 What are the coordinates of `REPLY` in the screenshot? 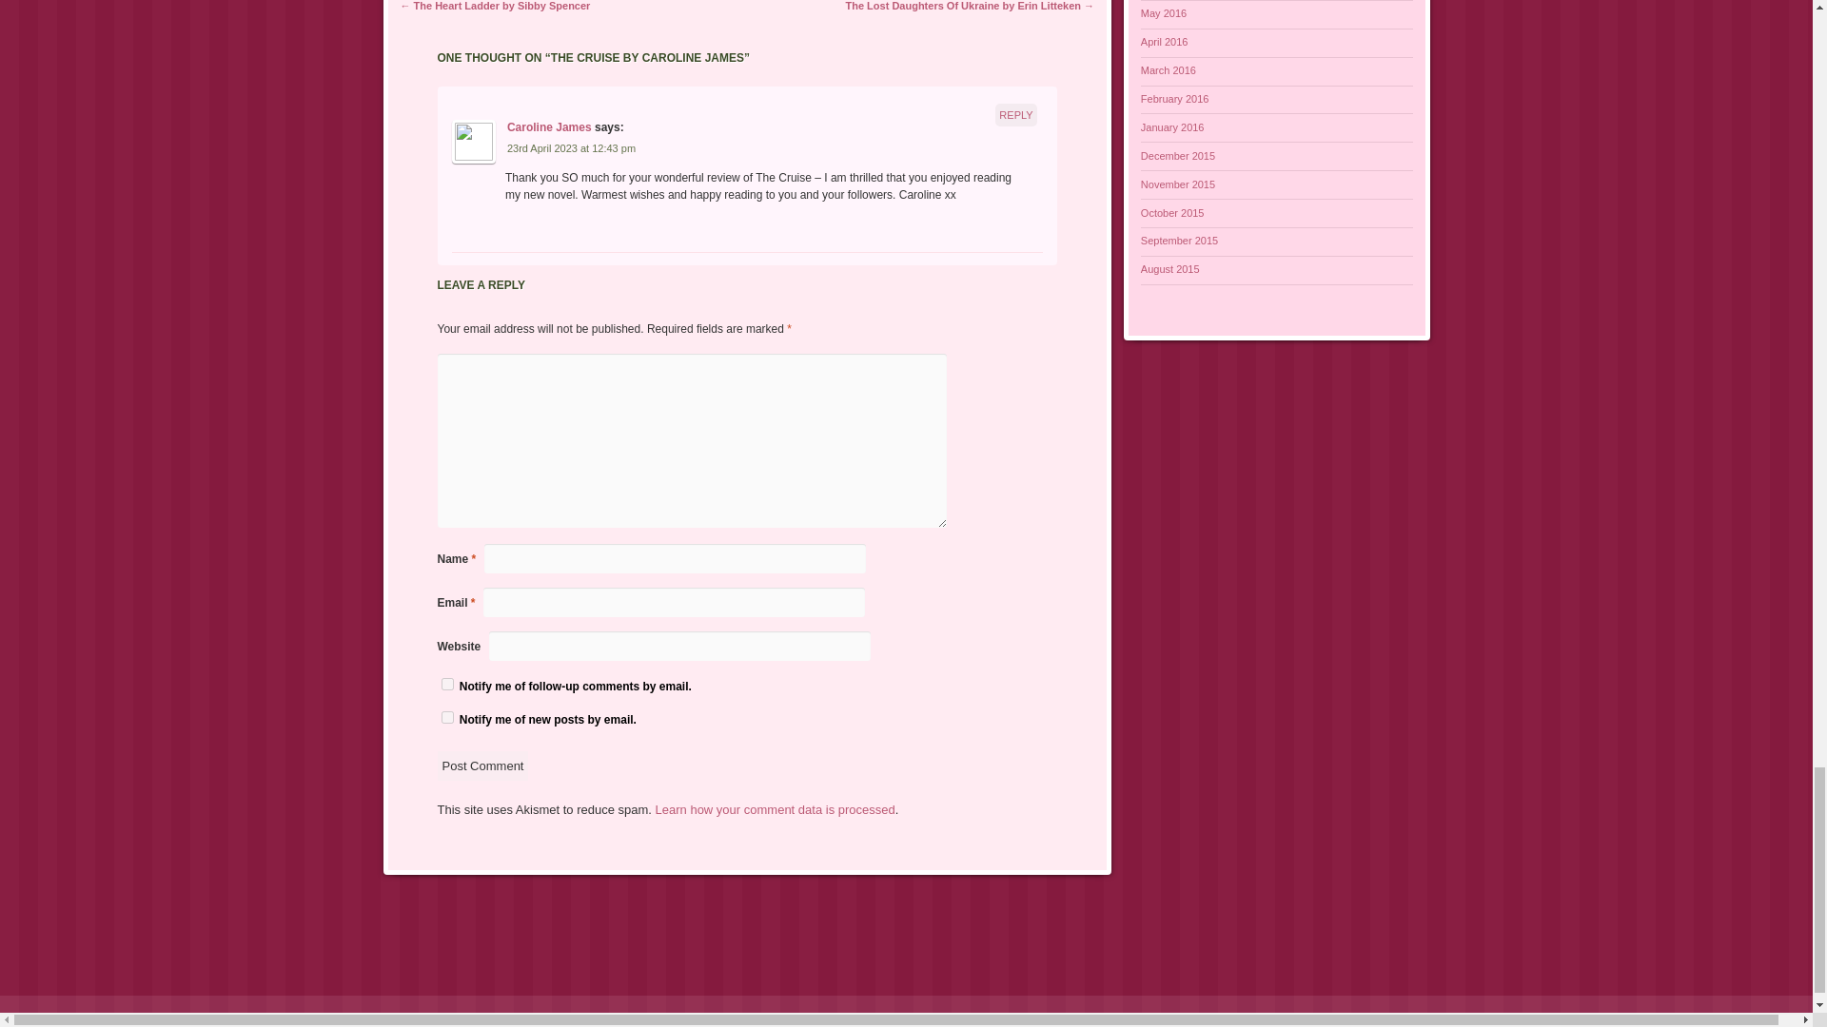 It's located at (1016, 114).